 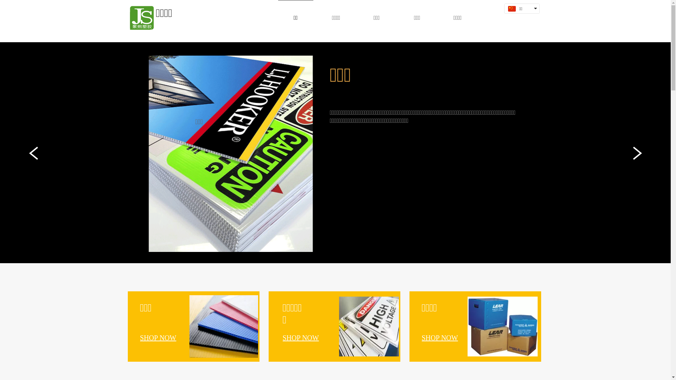 I want to click on SHOP NOW, so click(x=158, y=338).